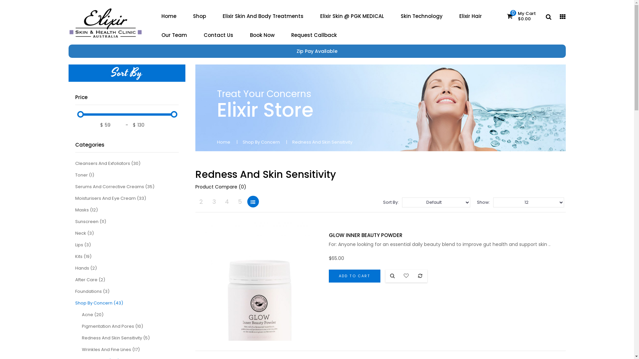 This screenshot has height=359, width=639. What do you see at coordinates (83, 245) in the screenshot?
I see `Lips (3)` at bounding box center [83, 245].